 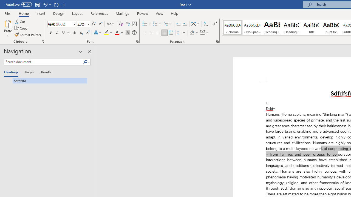 I want to click on Multilevel List, so click(x=168, y=24).